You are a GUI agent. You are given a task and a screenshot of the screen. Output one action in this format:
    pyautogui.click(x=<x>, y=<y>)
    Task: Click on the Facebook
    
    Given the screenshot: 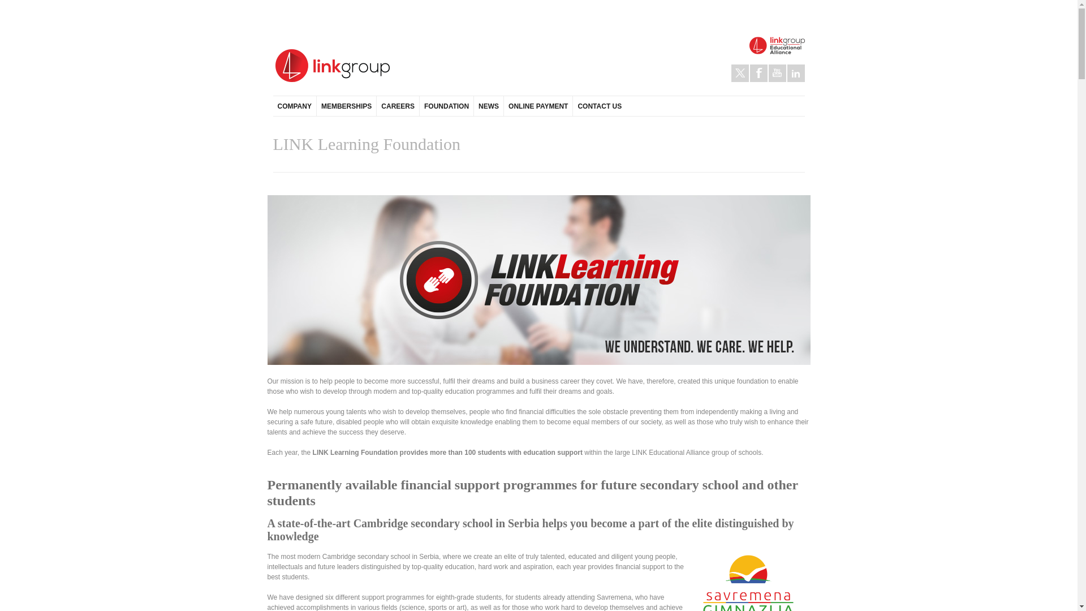 What is the action you would take?
    pyautogui.click(x=759, y=73)
    